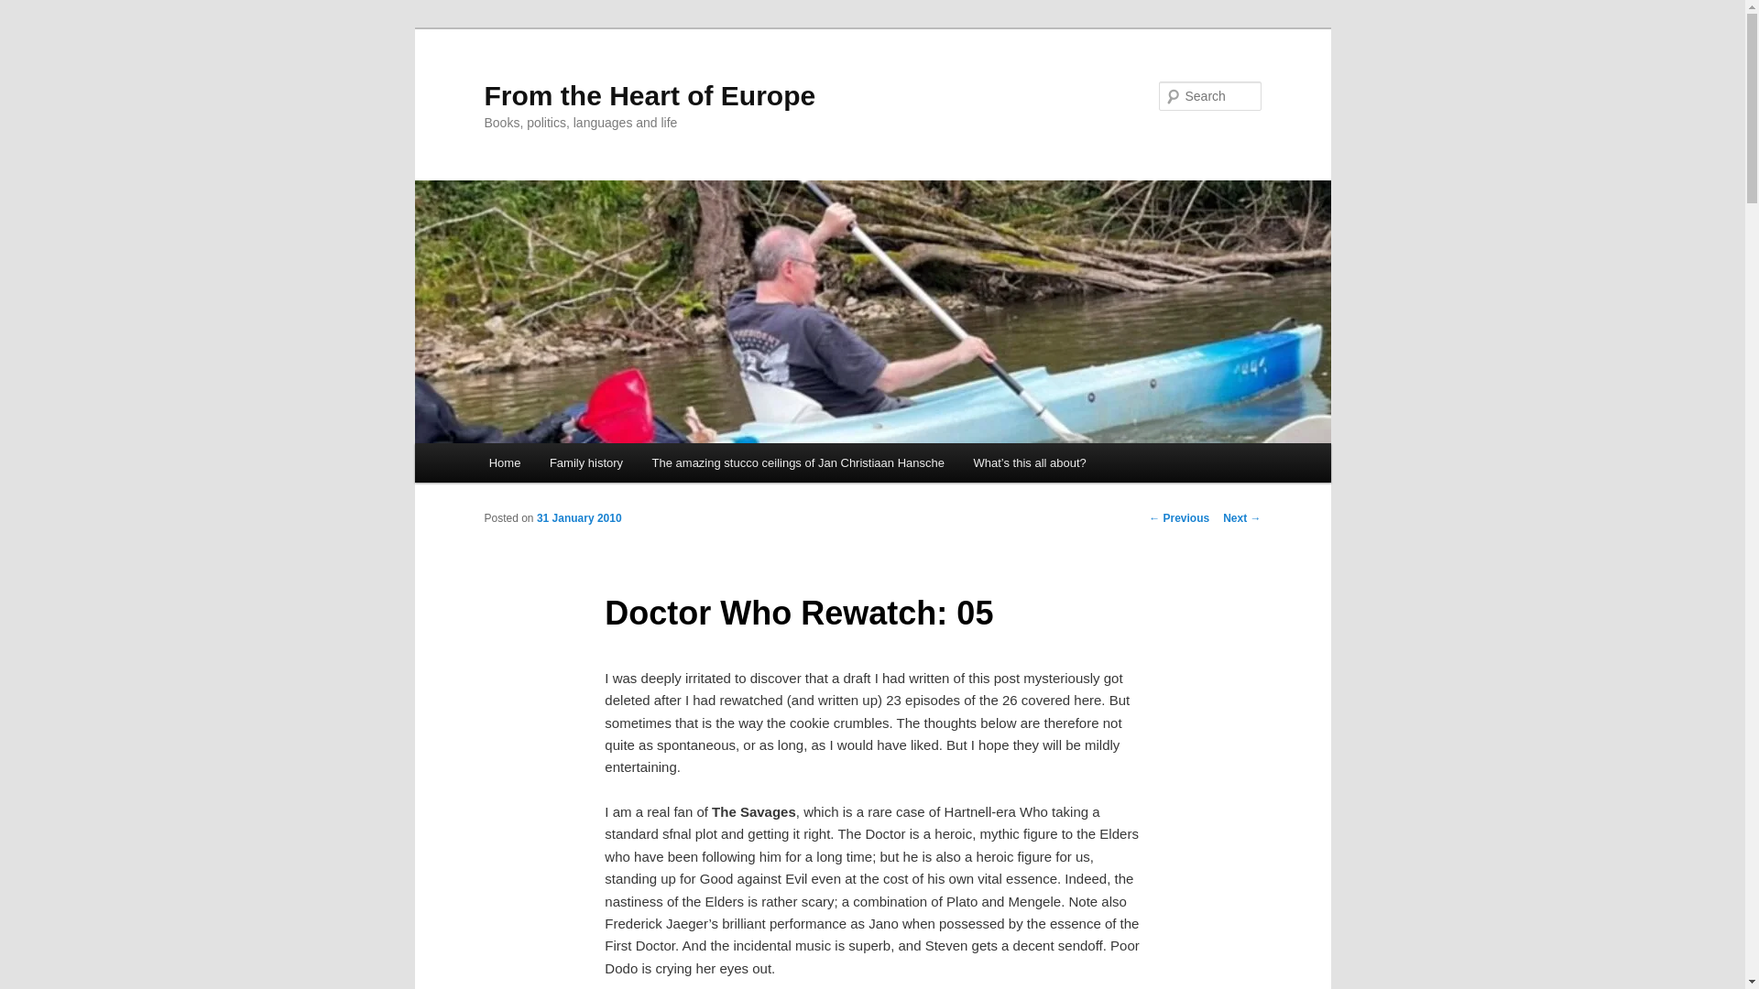  Describe the element at coordinates (797, 462) in the screenshot. I see `The amazing stucco ceilings of Jan Christiaan Hansche` at that location.